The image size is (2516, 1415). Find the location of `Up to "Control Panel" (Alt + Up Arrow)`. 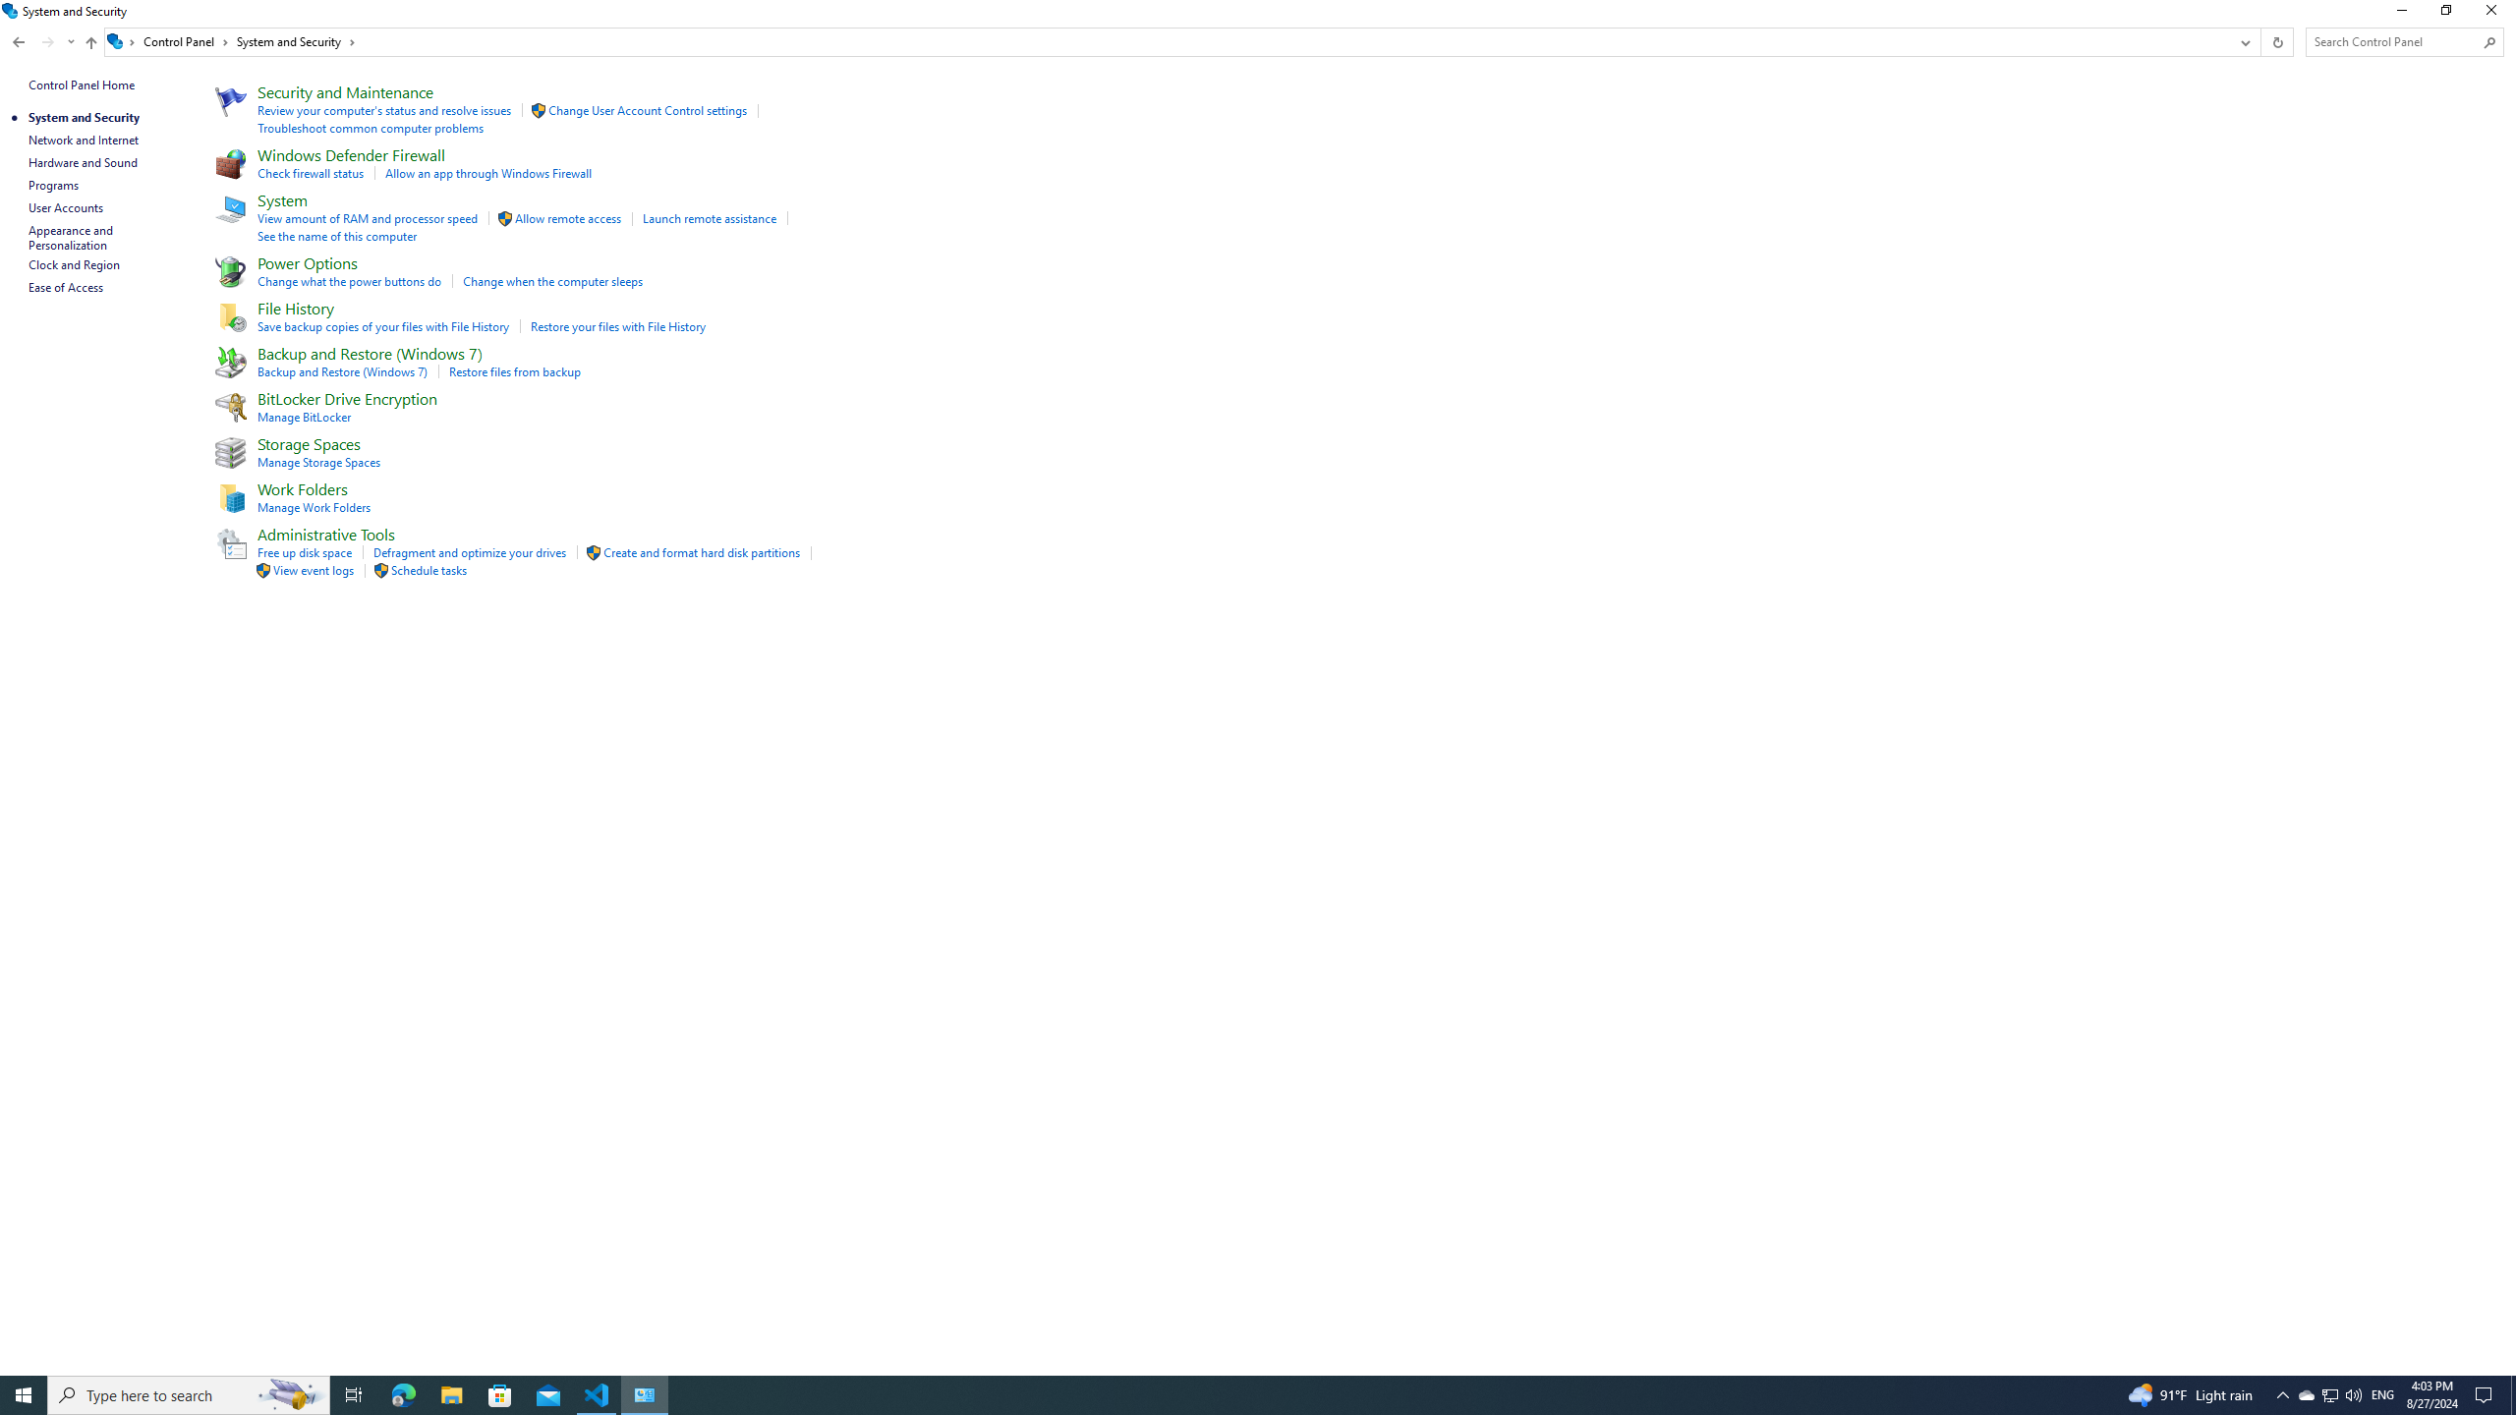

Up to "Control Panel" (Alt + Up Arrow) is located at coordinates (90, 43).